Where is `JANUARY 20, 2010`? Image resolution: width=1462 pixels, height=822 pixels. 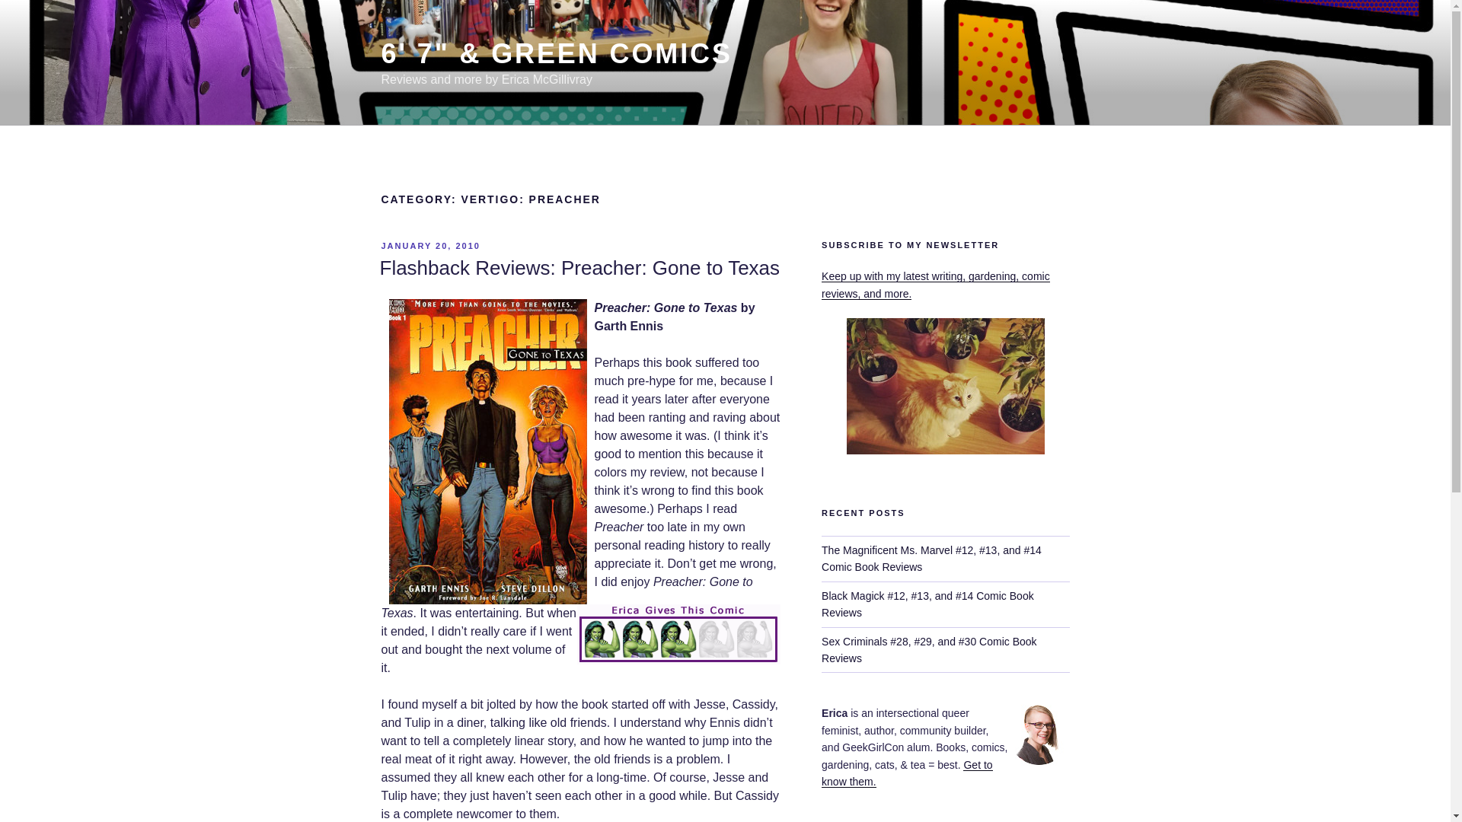 JANUARY 20, 2010 is located at coordinates (429, 246).